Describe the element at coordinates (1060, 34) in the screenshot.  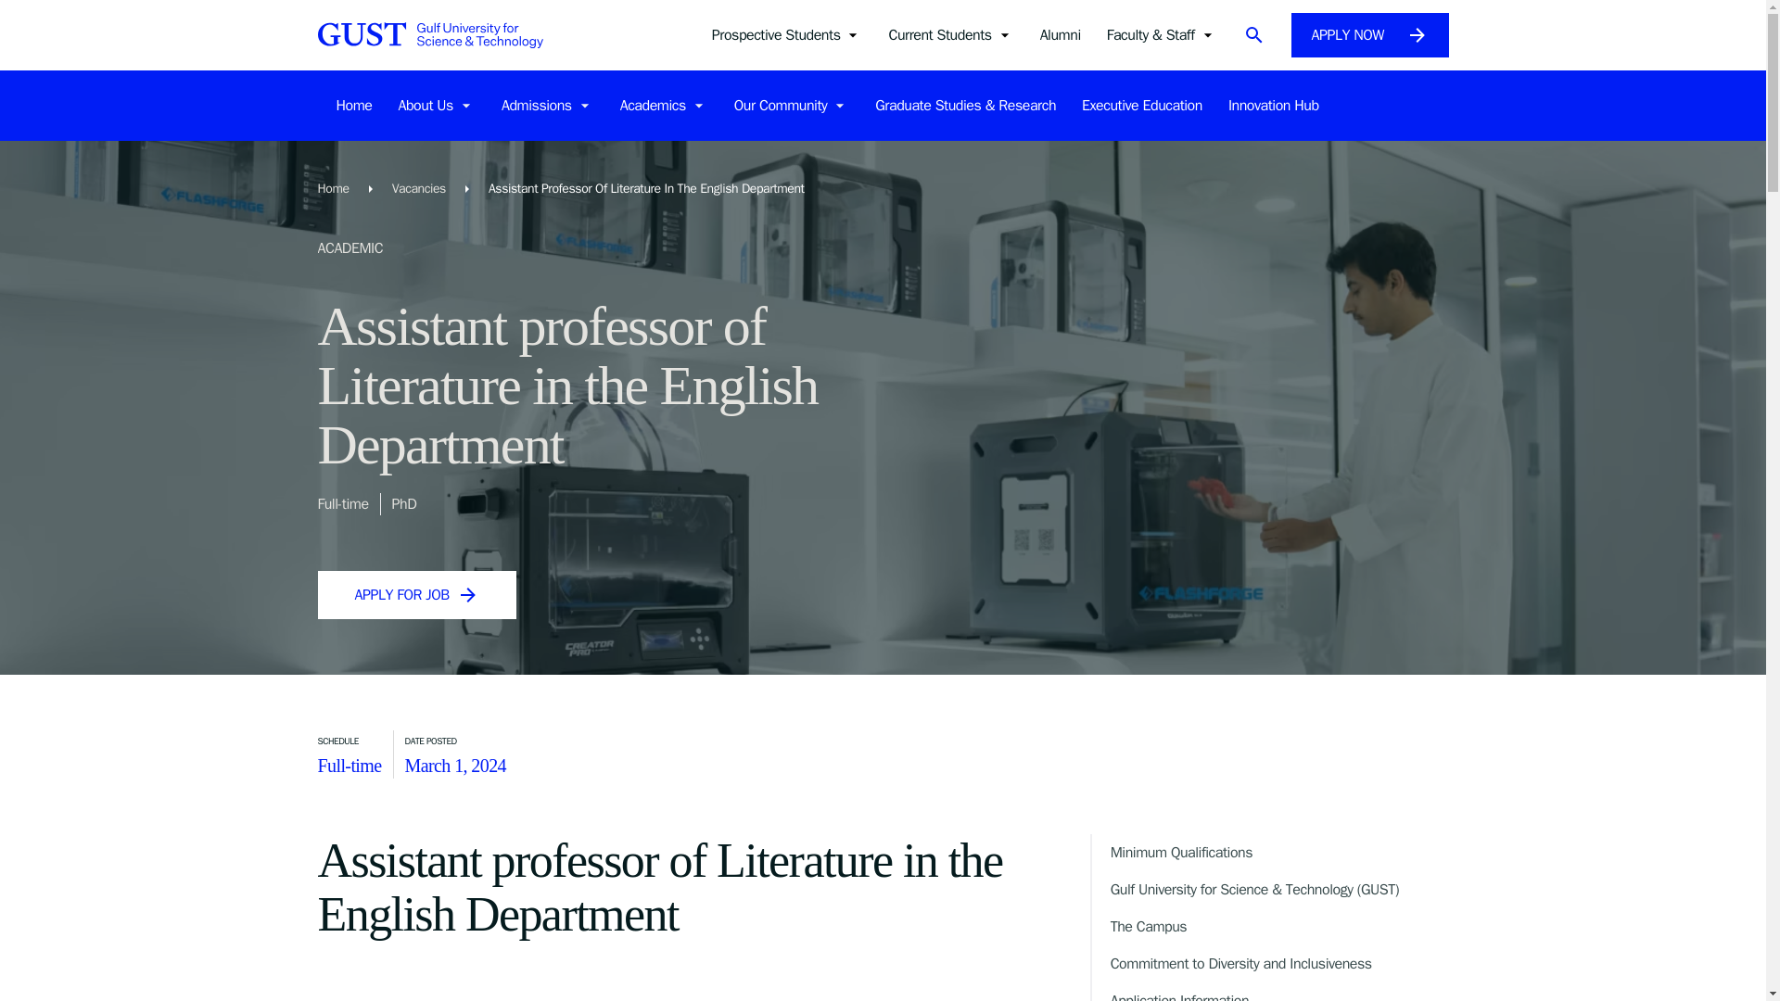
I see `Alumni` at that location.